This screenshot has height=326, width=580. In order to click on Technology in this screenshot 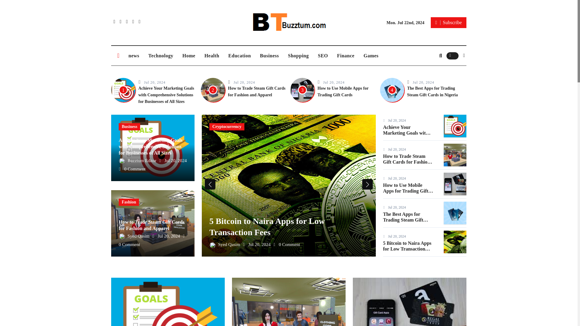, I will do `click(161, 56)`.